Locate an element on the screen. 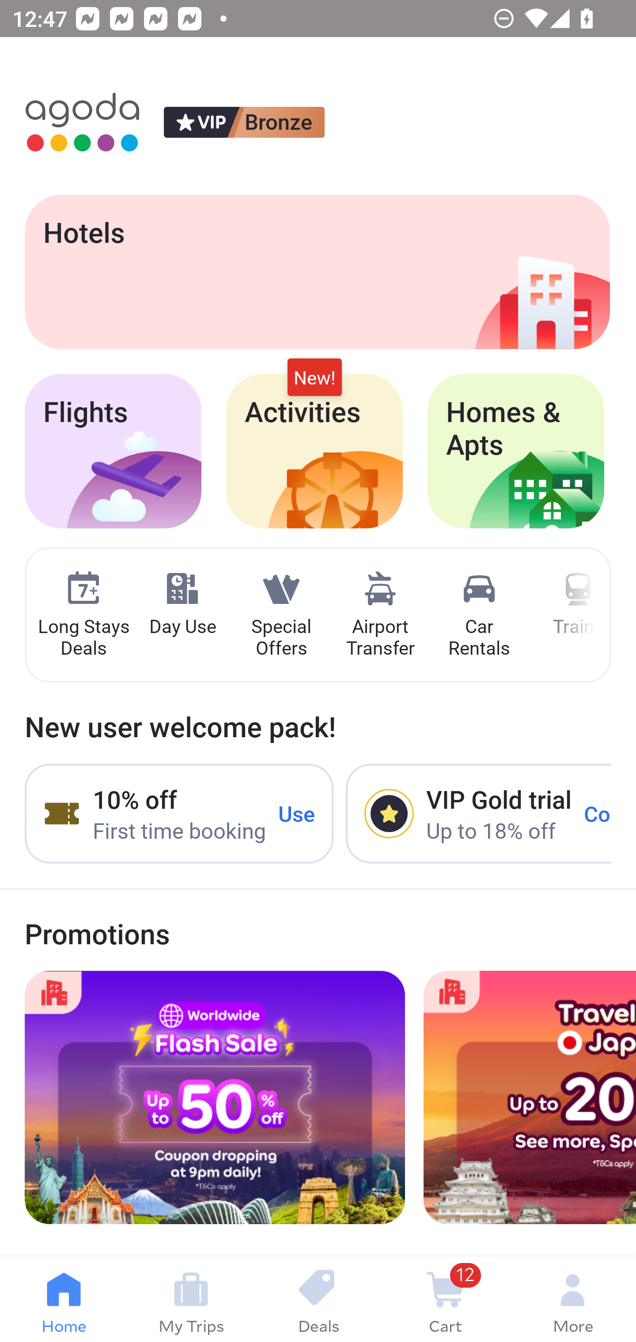  More is located at coordinates (572, 1300).